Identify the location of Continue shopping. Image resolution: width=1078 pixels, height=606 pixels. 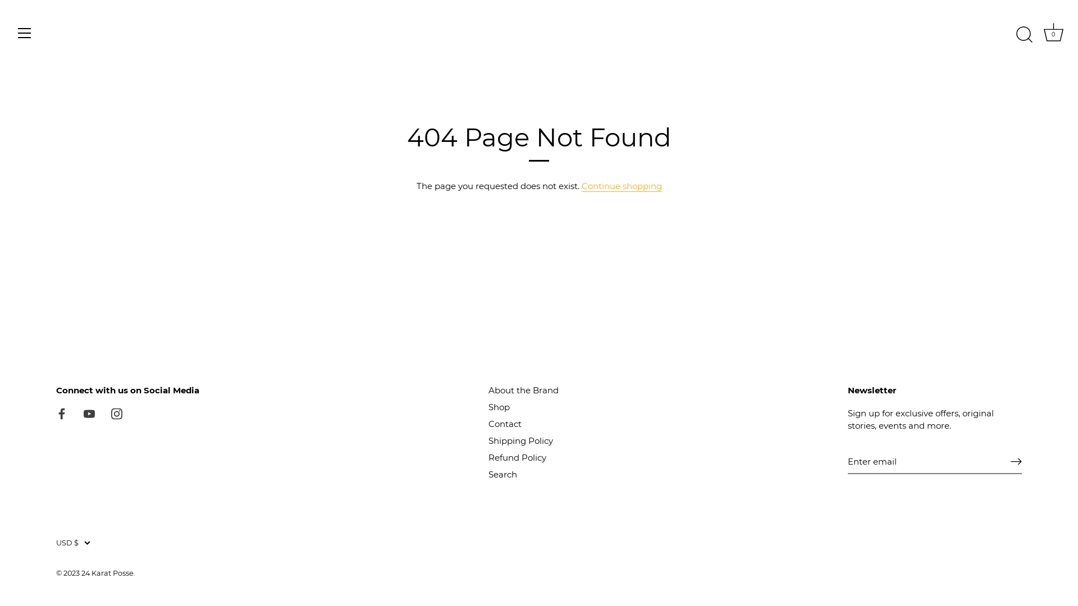
(622, 186).